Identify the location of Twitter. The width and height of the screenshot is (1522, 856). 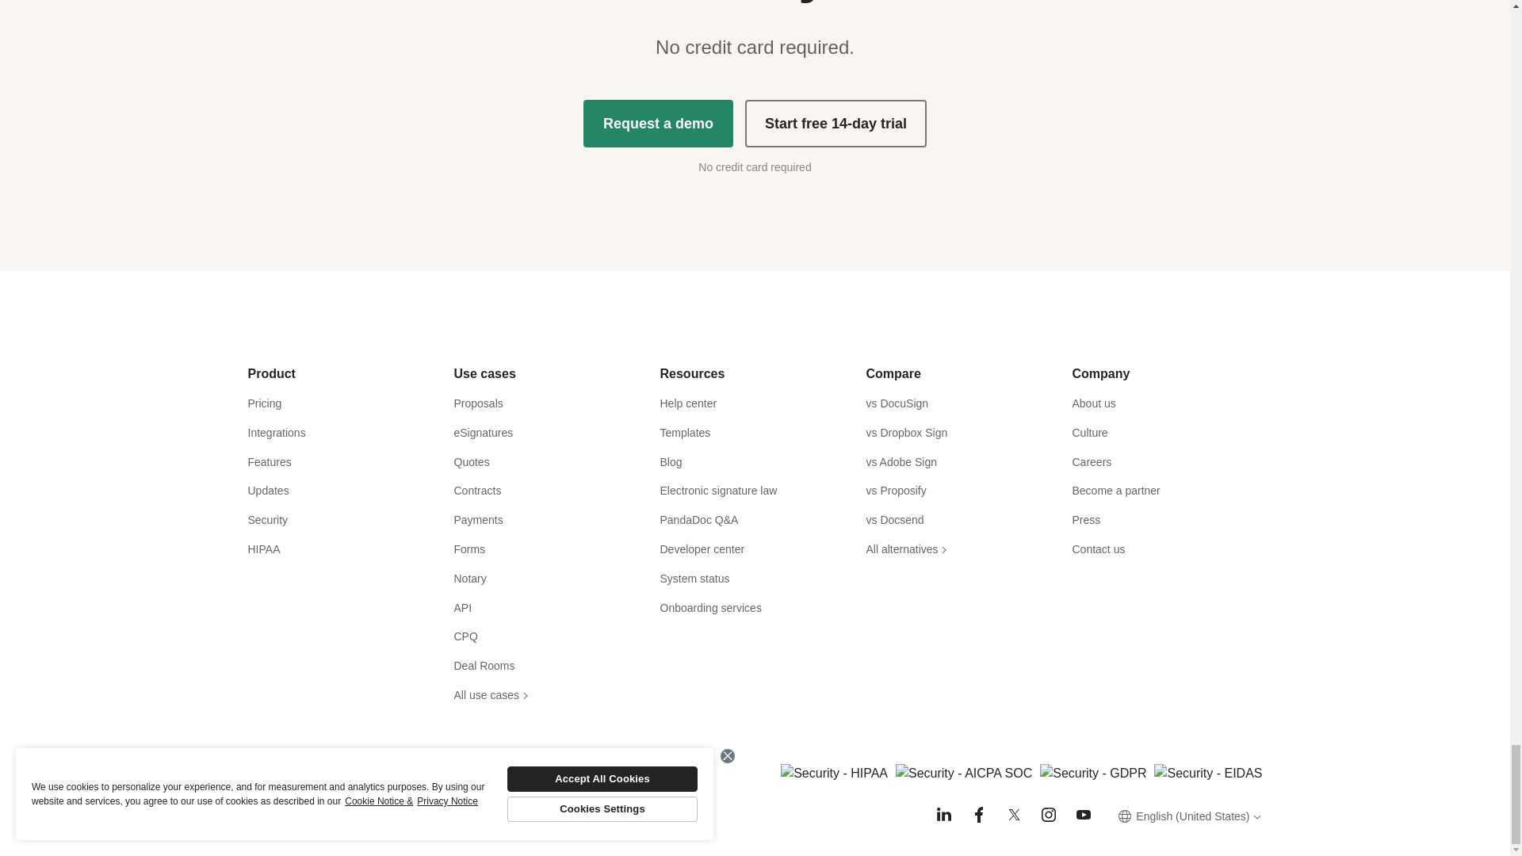
(1013, 815).